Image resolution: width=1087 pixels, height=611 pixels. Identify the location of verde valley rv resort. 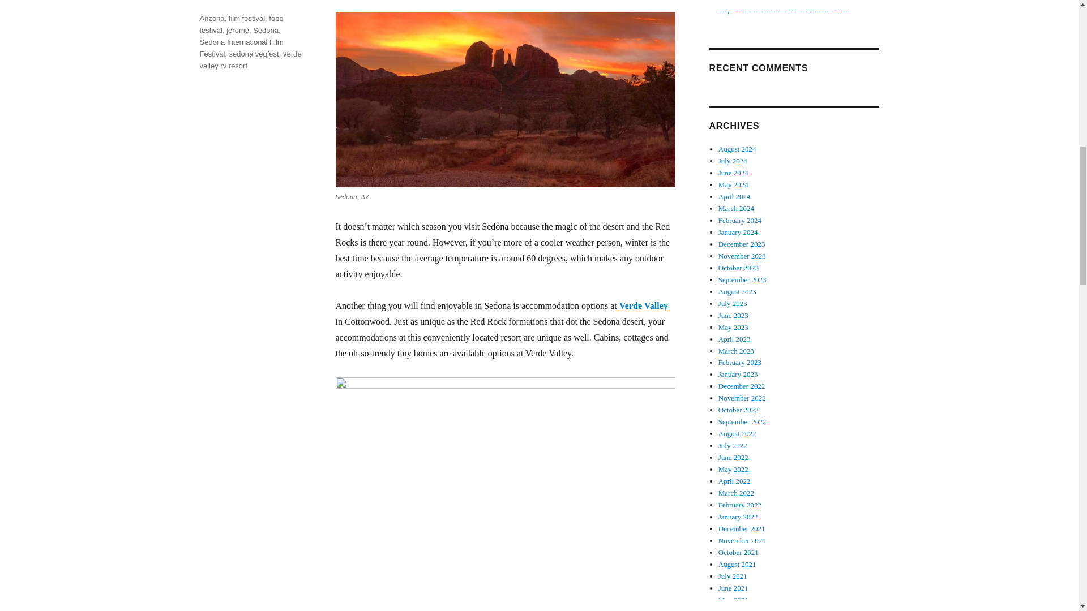
(250, 60).